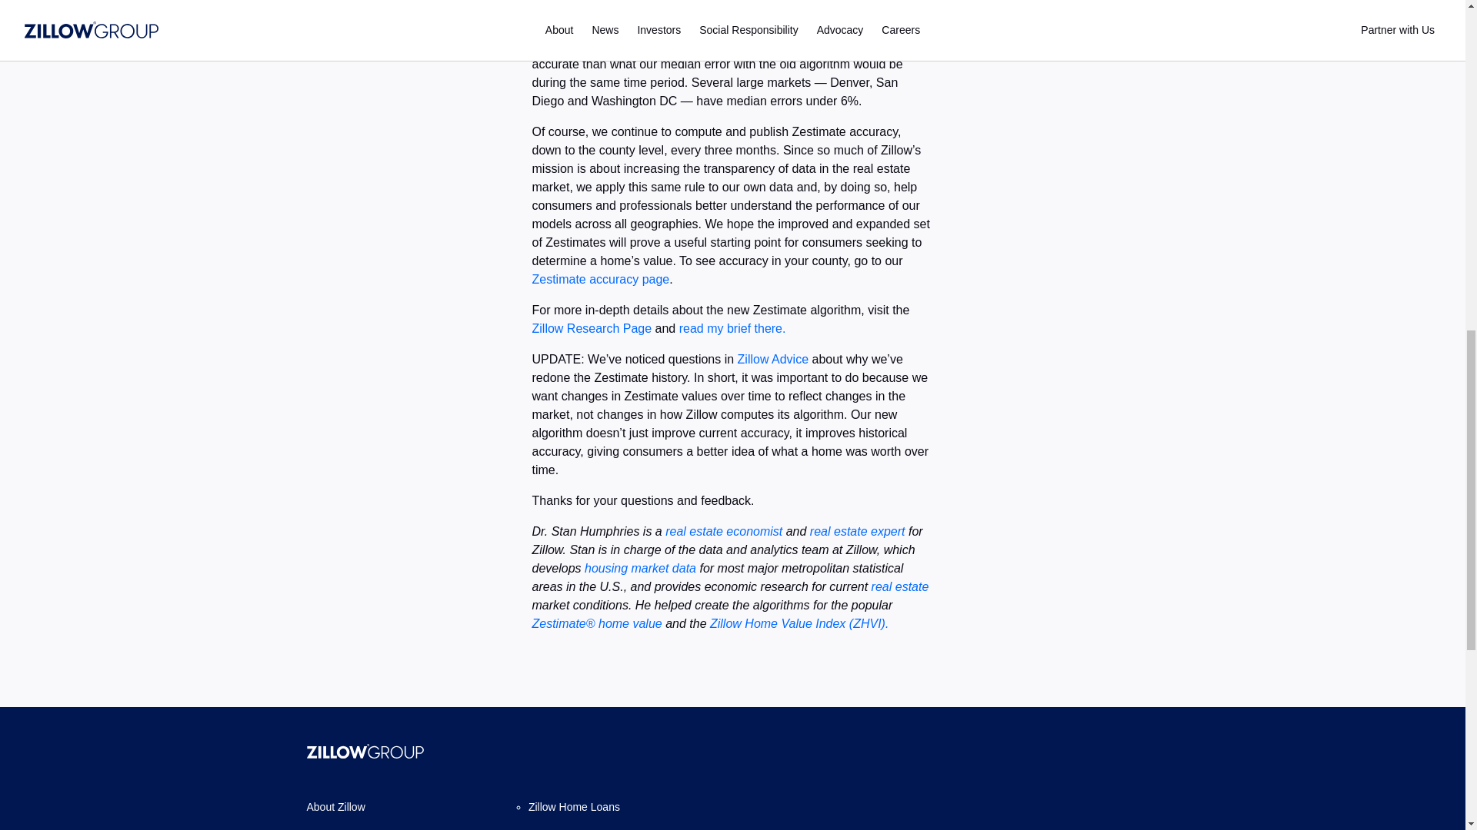 Image resolution: width=1477 pixels, height=830 pixels. I want to click on Zillow Advice, so click(772, 360).